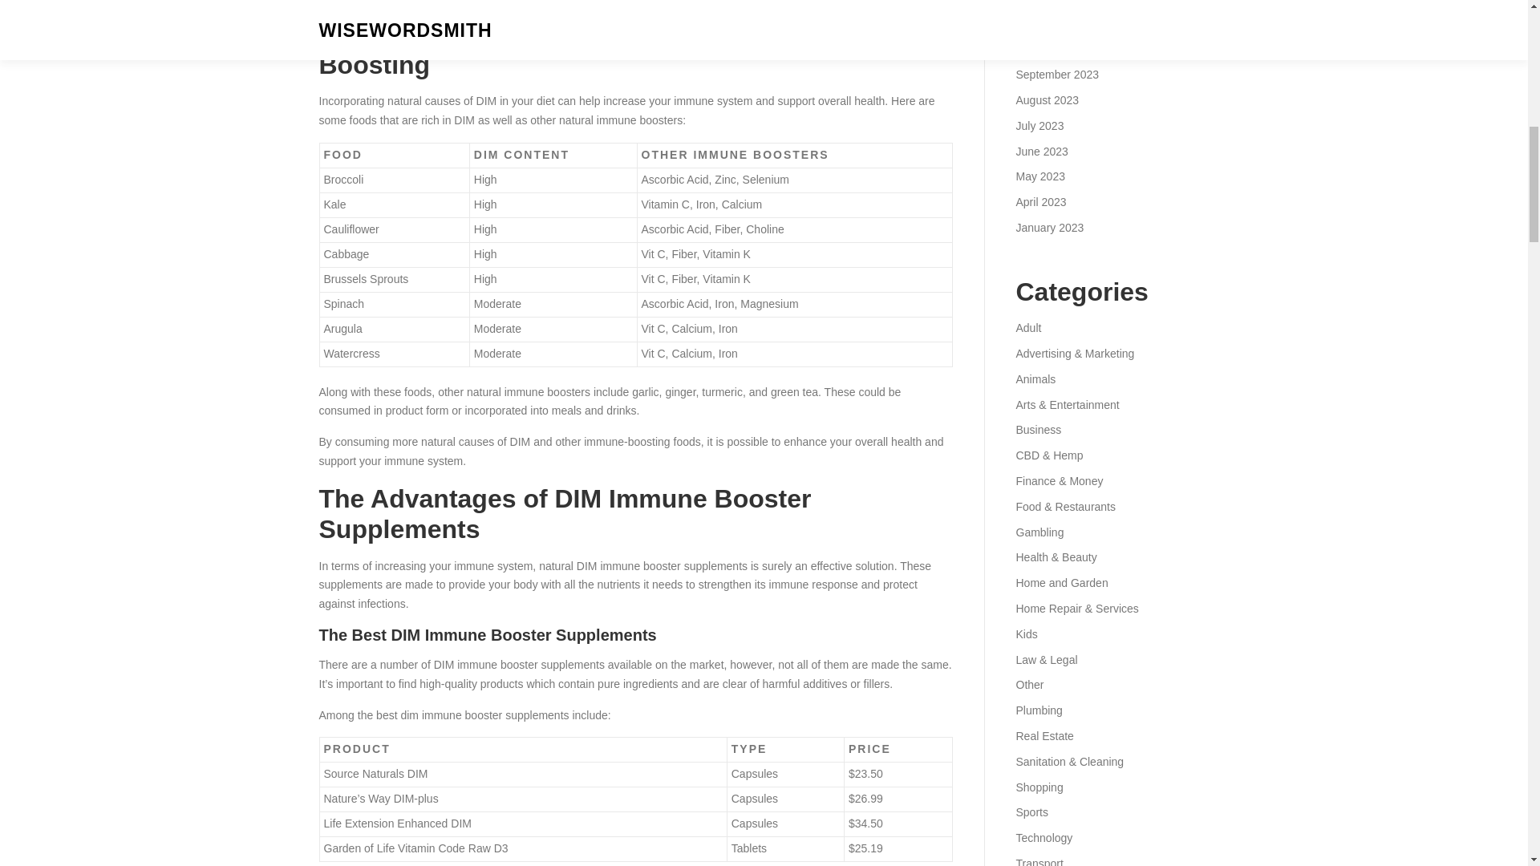 The image size is (1540, 866). What do you see at coordinates (1049, 228) in the screenshot?
I see `January 2023` at bounding box center [1049, 228].